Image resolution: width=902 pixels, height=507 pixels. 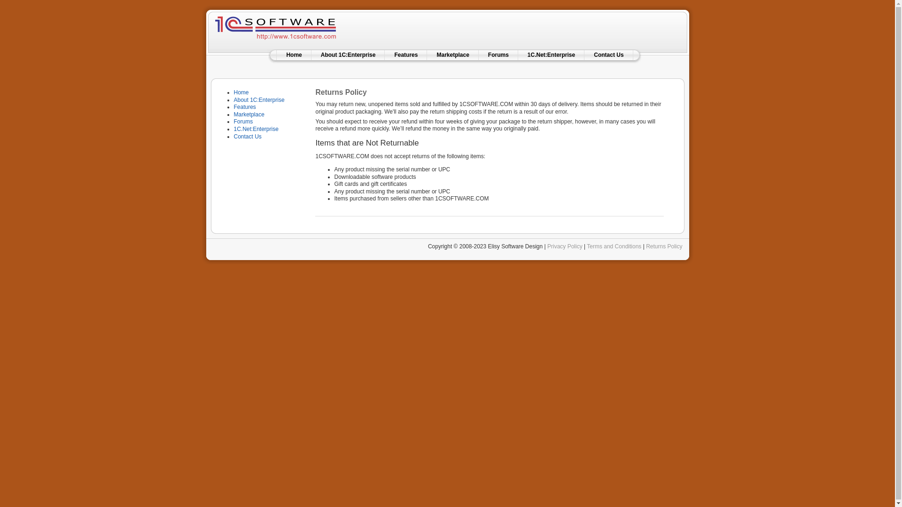 I want to click on Contact Us, so click(x=609, y=55).